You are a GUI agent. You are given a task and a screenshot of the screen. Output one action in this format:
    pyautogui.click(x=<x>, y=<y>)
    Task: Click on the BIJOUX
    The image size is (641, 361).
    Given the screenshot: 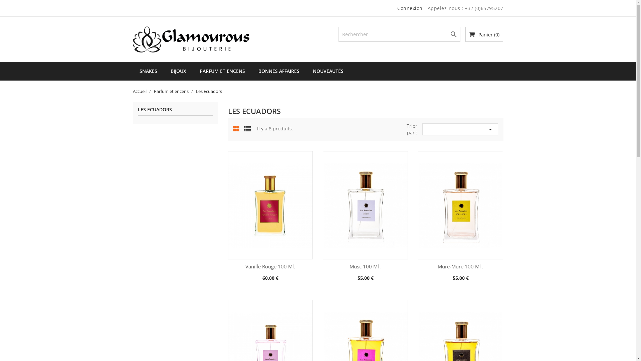 What is the action you would take?
    pyautogui.click(x=178, y=71)
    